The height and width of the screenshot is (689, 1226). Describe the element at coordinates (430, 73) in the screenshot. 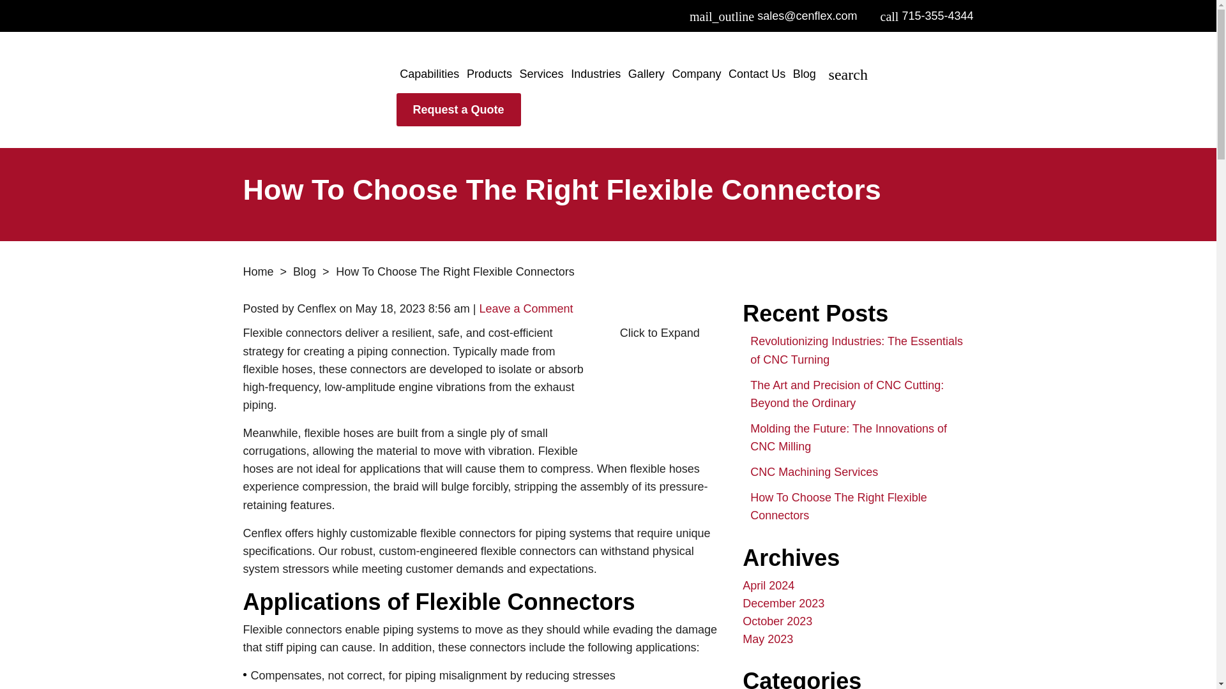

I see `Capabilities` at that location.